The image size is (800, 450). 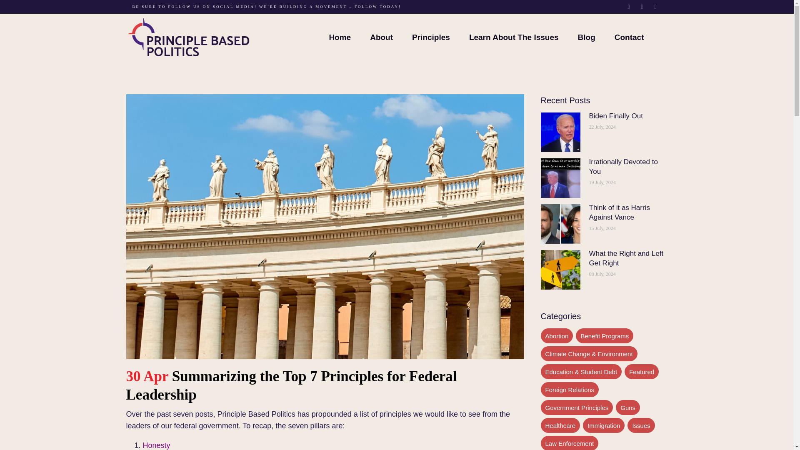 What do you see at coordinates (513, 37) in the screenshot?
I see `Learn About The Issues` at bounding box center [513, 37].